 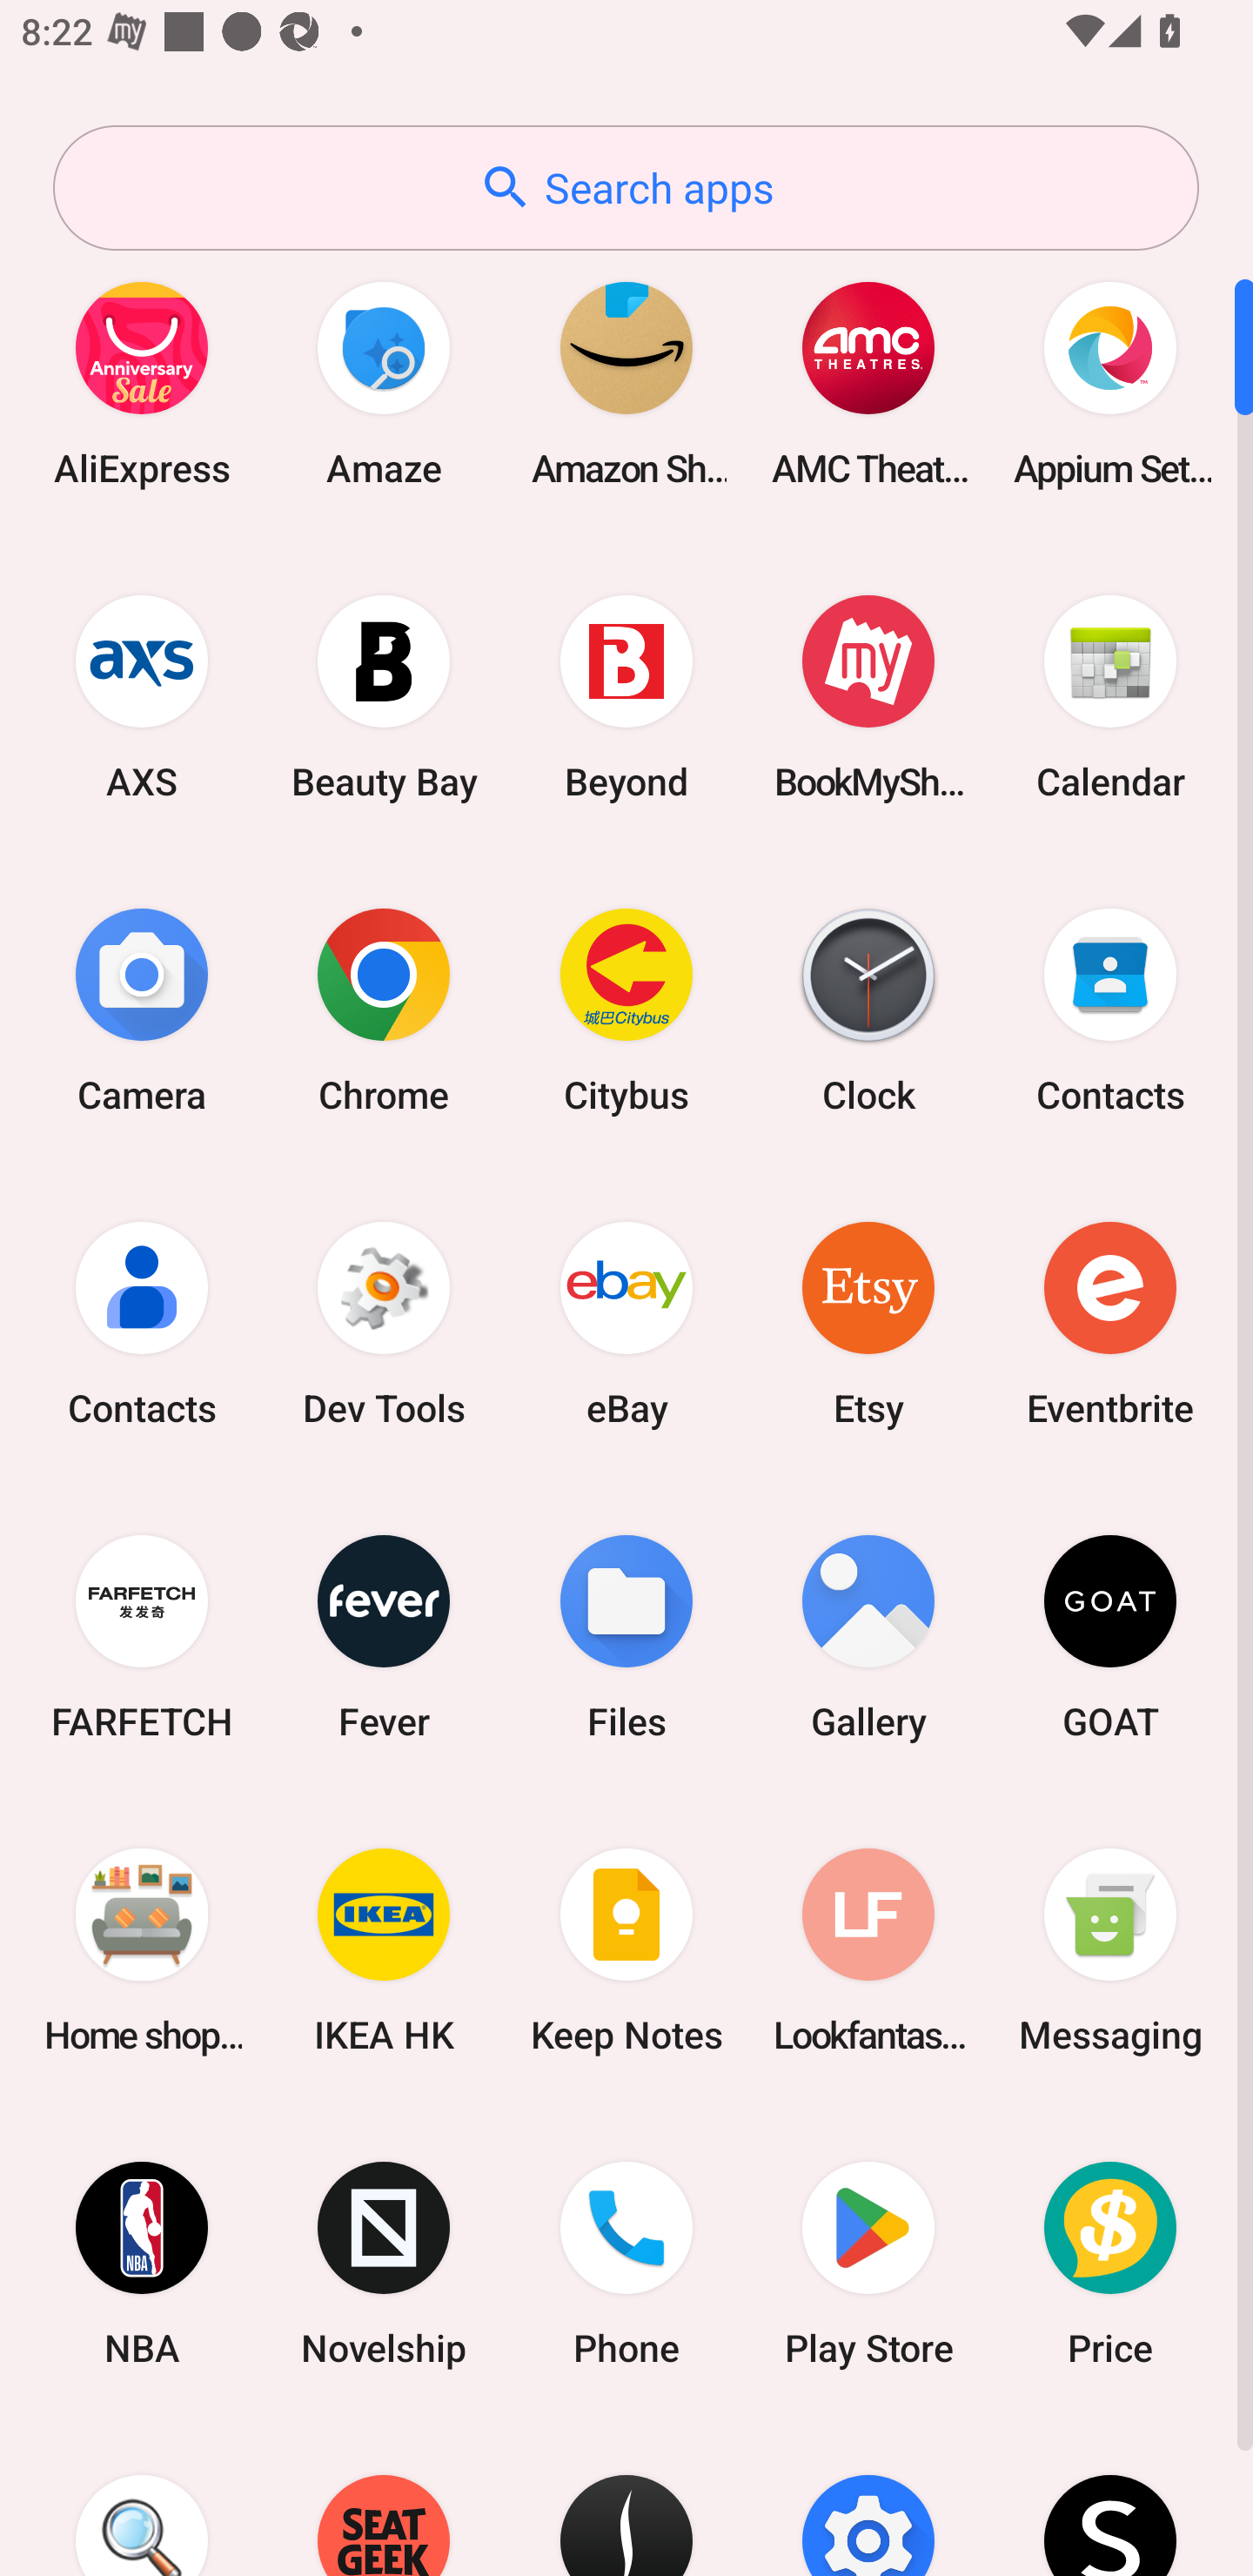 What do you see at coordinates (626, 383) in the screenshot?
I see `Amazon Shopping` at bounding box center [626, 383].